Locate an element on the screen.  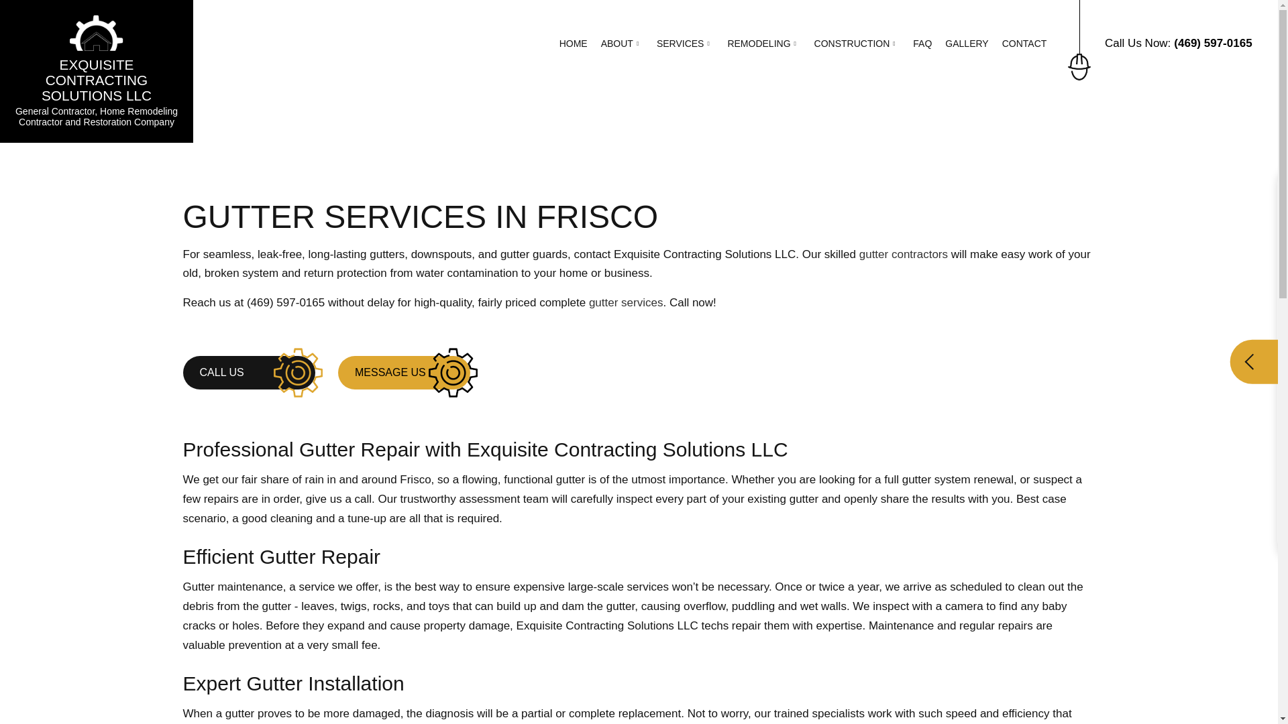
Learn more about General Contractors is located at coordinates (903, 254).